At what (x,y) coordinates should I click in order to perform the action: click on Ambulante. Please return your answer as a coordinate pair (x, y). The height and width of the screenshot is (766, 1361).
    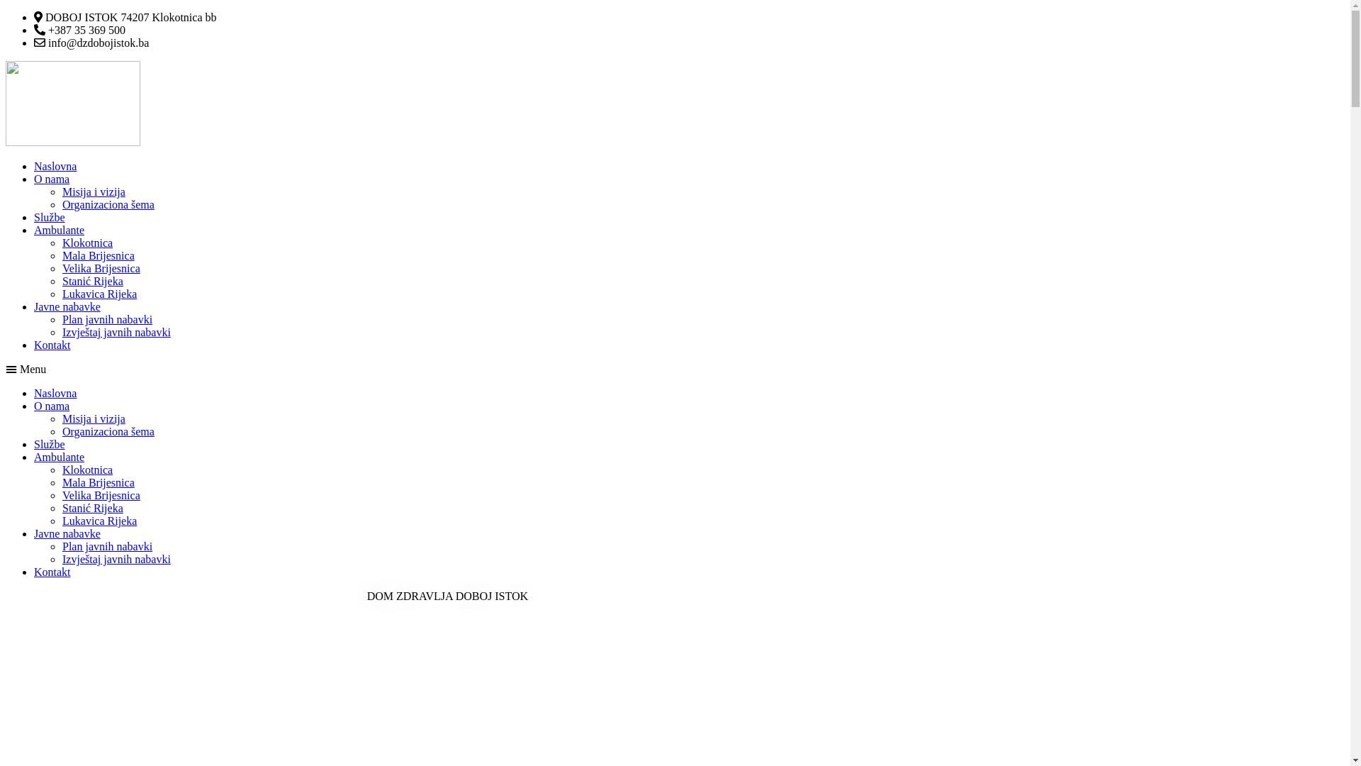
    Looking at the image, I should click on (60, 457).